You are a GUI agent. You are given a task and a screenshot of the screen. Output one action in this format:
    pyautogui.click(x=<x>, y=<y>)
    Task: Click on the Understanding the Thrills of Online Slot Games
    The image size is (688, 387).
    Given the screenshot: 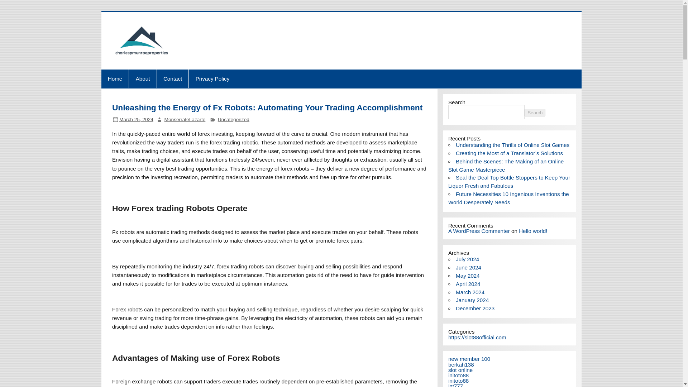 What is the action you would take?
    pyautogui.click(x=512, y=145)
    